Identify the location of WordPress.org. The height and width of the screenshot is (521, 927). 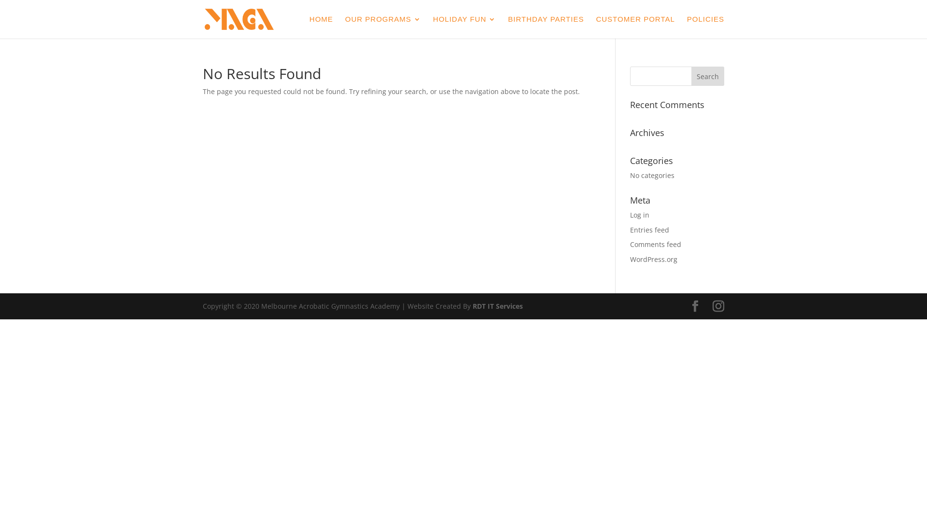
(654, 260).